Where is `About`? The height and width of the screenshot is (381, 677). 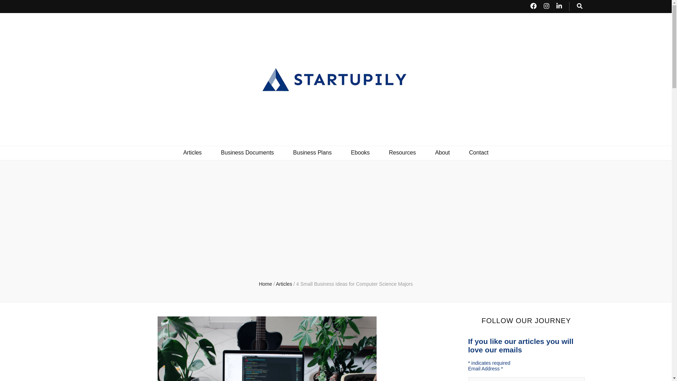
About is located at coordinates (443, 153).